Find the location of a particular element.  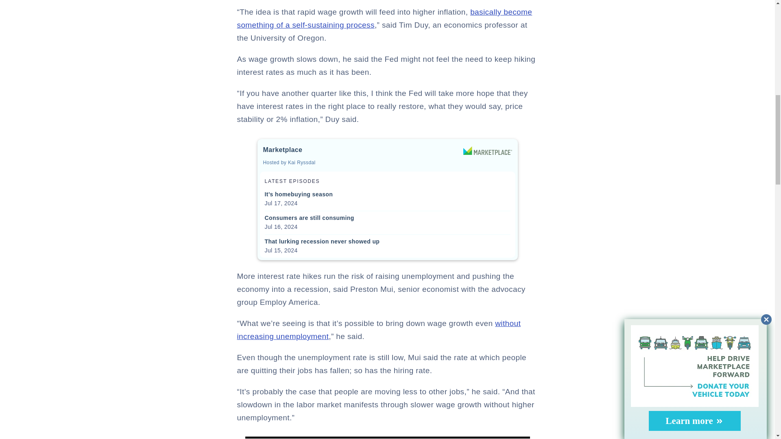

Marketplace is located at coordinates (487, 150).